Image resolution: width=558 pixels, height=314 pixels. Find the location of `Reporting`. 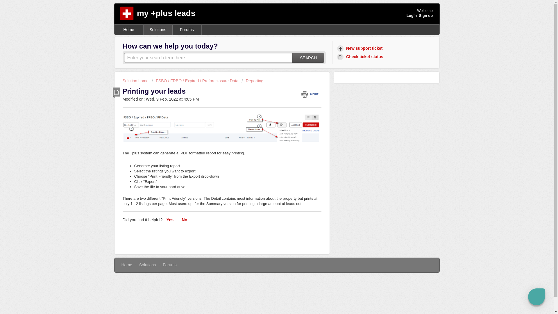

Reporting is located at coordinates (252, 81).